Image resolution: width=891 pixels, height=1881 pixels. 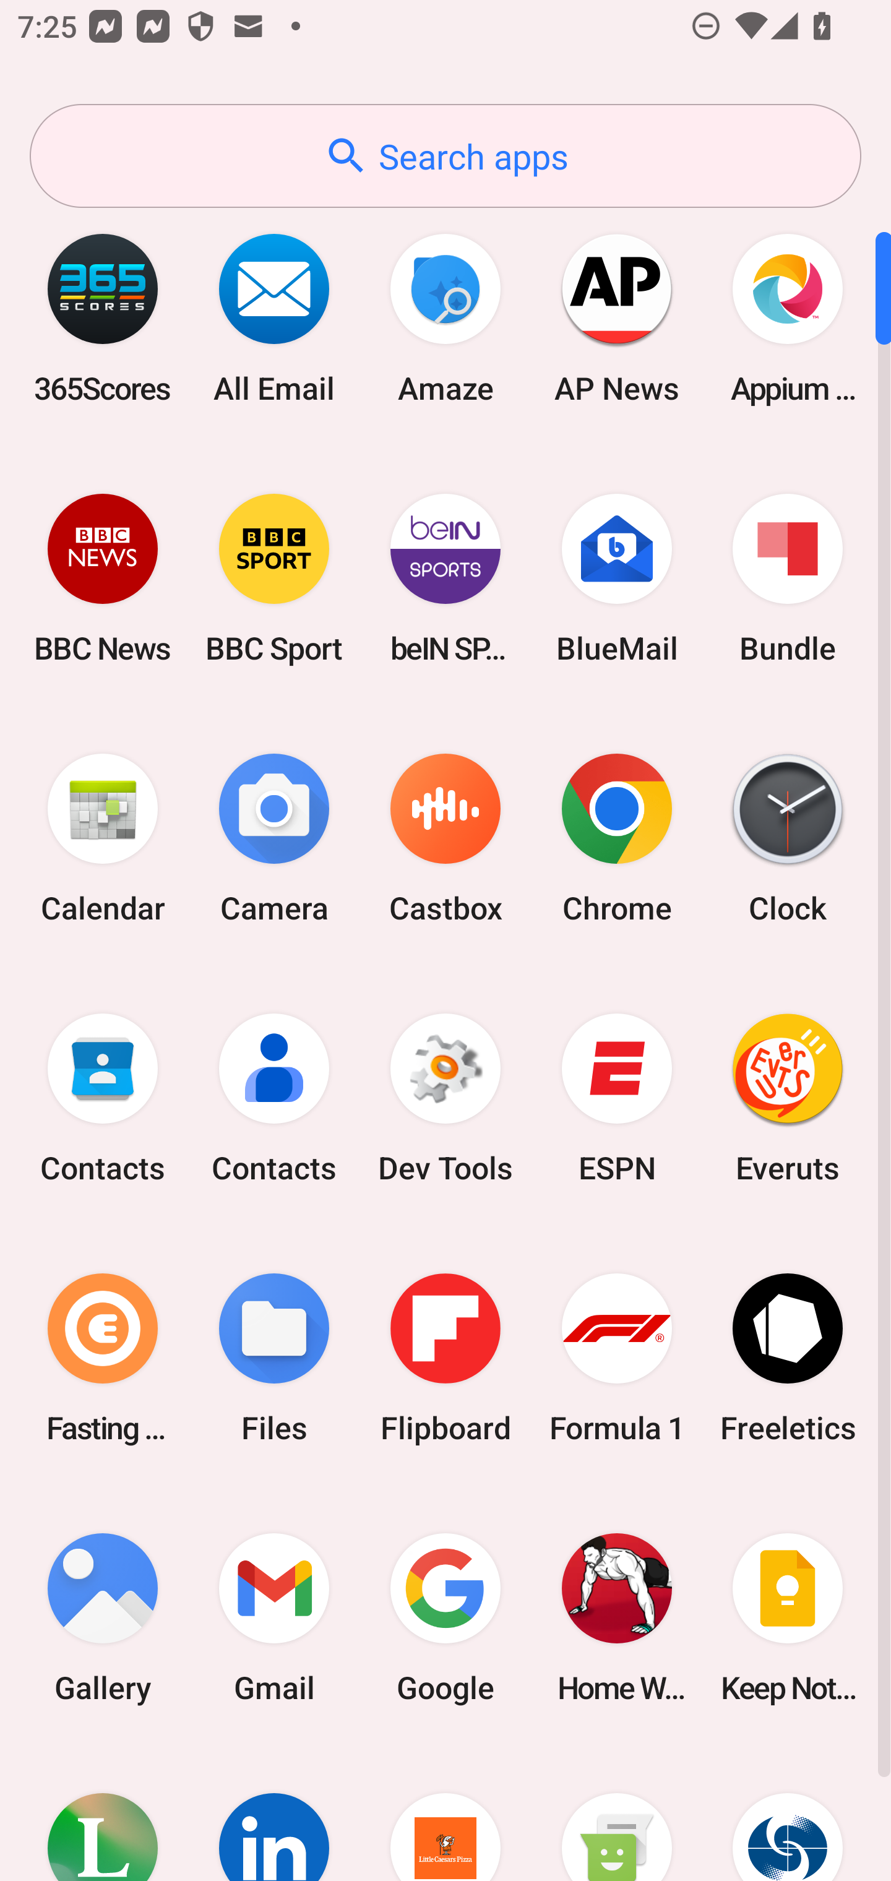 I want to click on Amaze, so click(x=445, y=318).